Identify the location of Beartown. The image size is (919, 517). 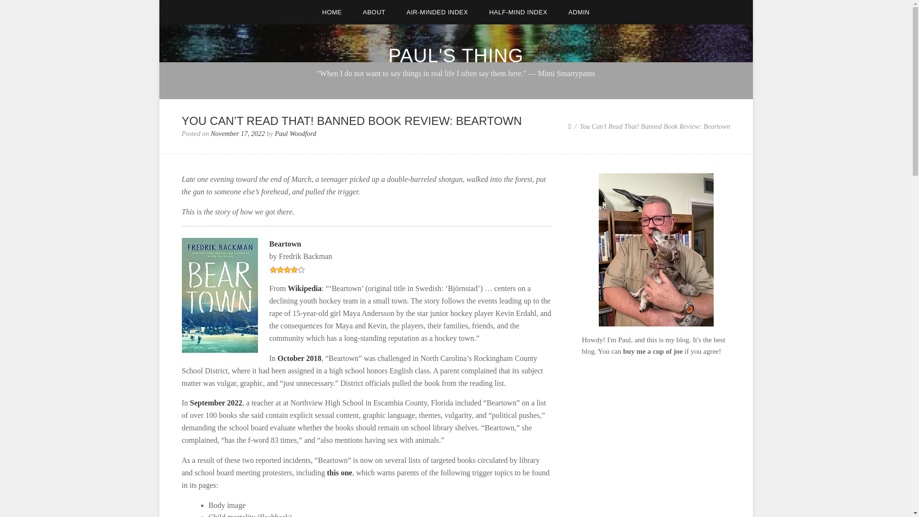
(285, 244).